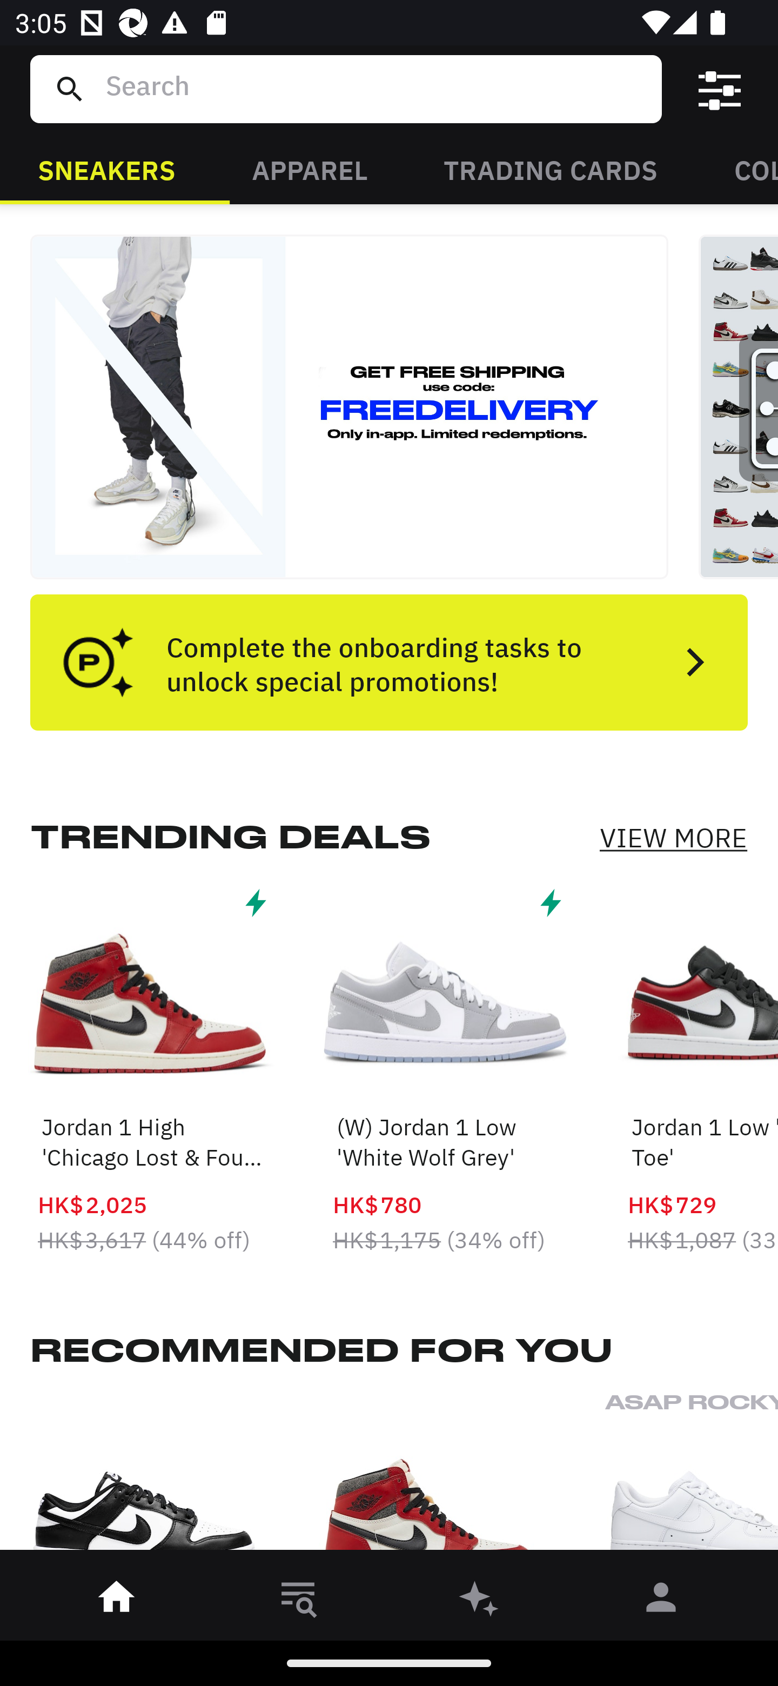 This screenshot has height=1686, width=778. I want to click on TRADING CARDS, so click(551, 169).